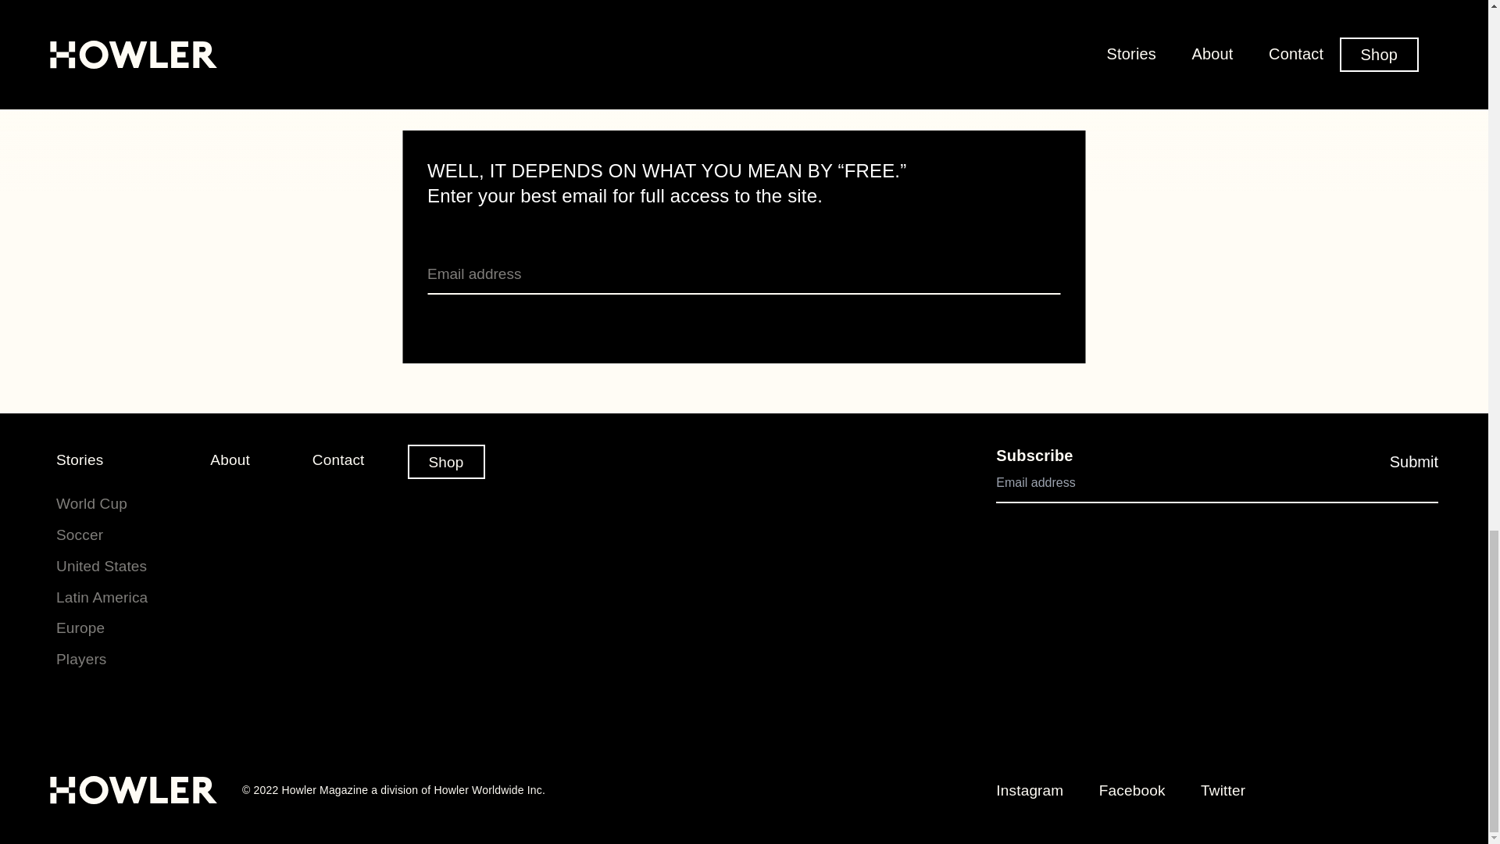  Describe the element at coordinates (80, 628) in the screenshot. I see `Europe` at that location.